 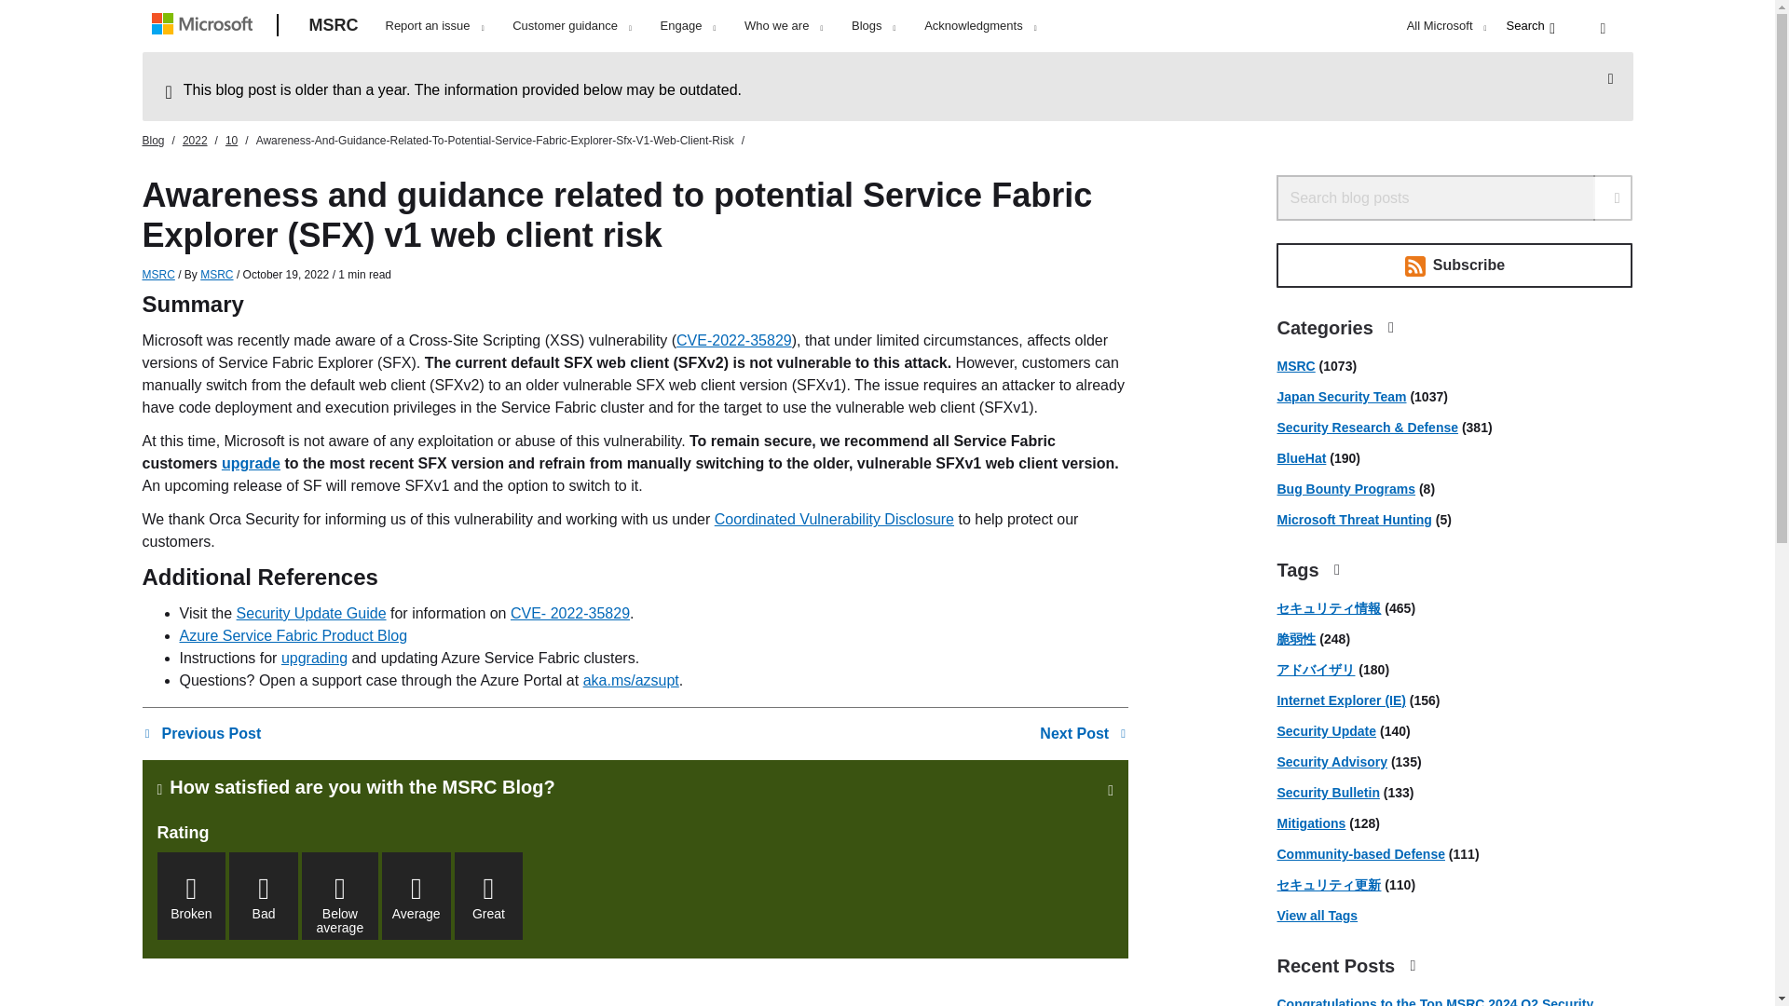 I want to click on Read more posts by the author MSRC, so click(x=216, y=275).